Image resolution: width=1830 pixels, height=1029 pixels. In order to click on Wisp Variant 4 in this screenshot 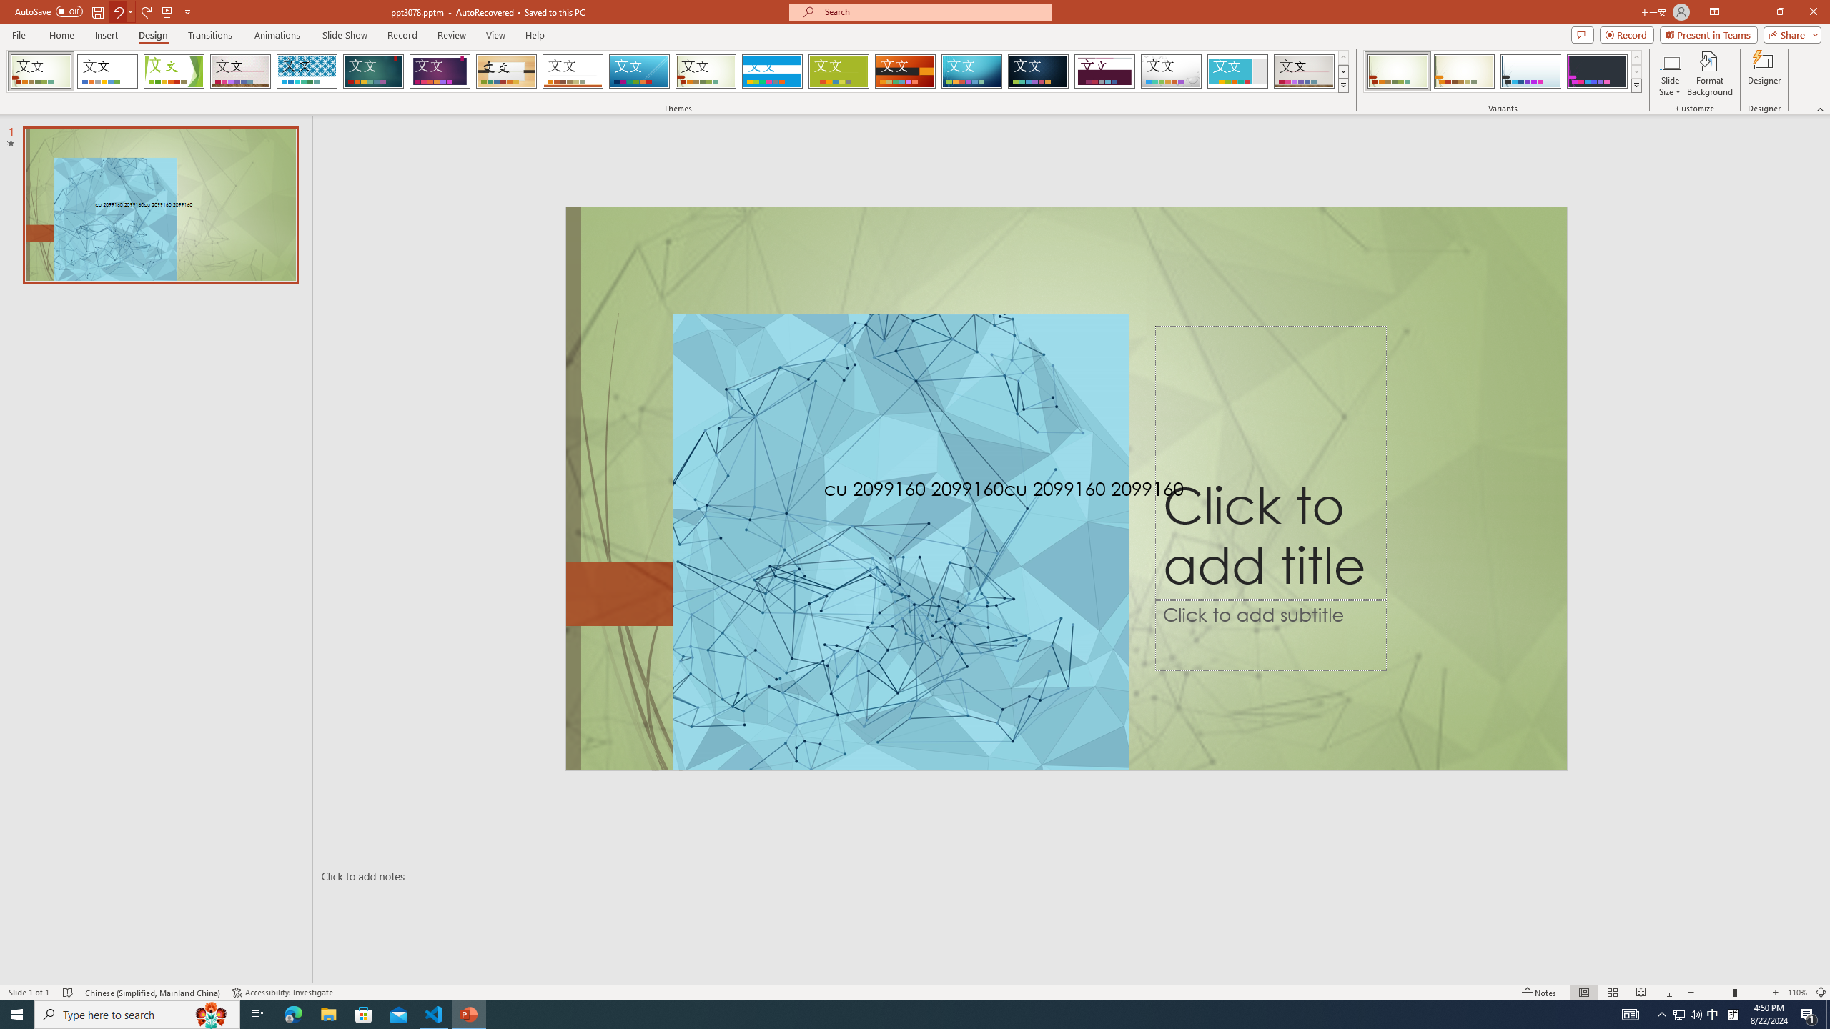, I will do `click(1597, 71)`.